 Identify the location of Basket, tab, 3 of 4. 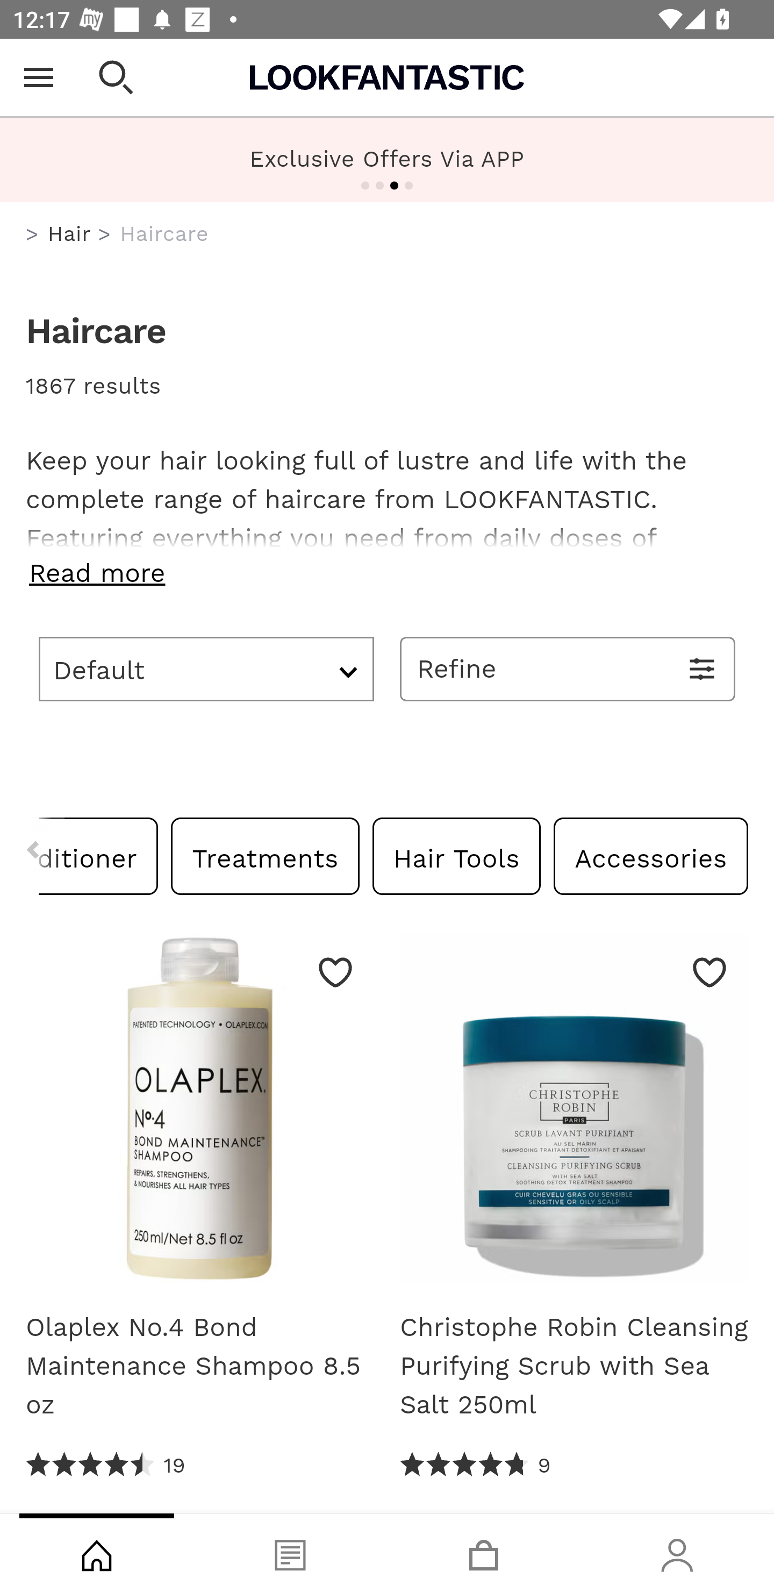
(484, 1553).